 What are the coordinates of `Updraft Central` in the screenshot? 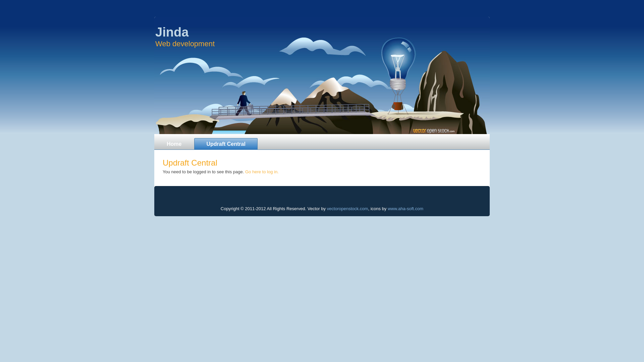 It's located at (226, 144).